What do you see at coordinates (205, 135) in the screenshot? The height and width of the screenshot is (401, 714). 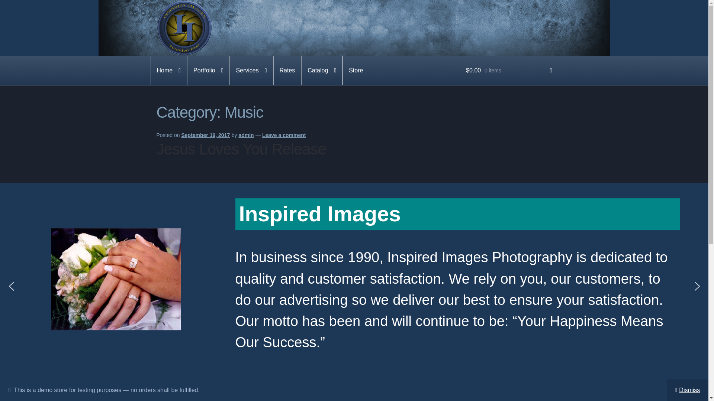 I see `September 19, 2017` at bounding box center [205, 135].